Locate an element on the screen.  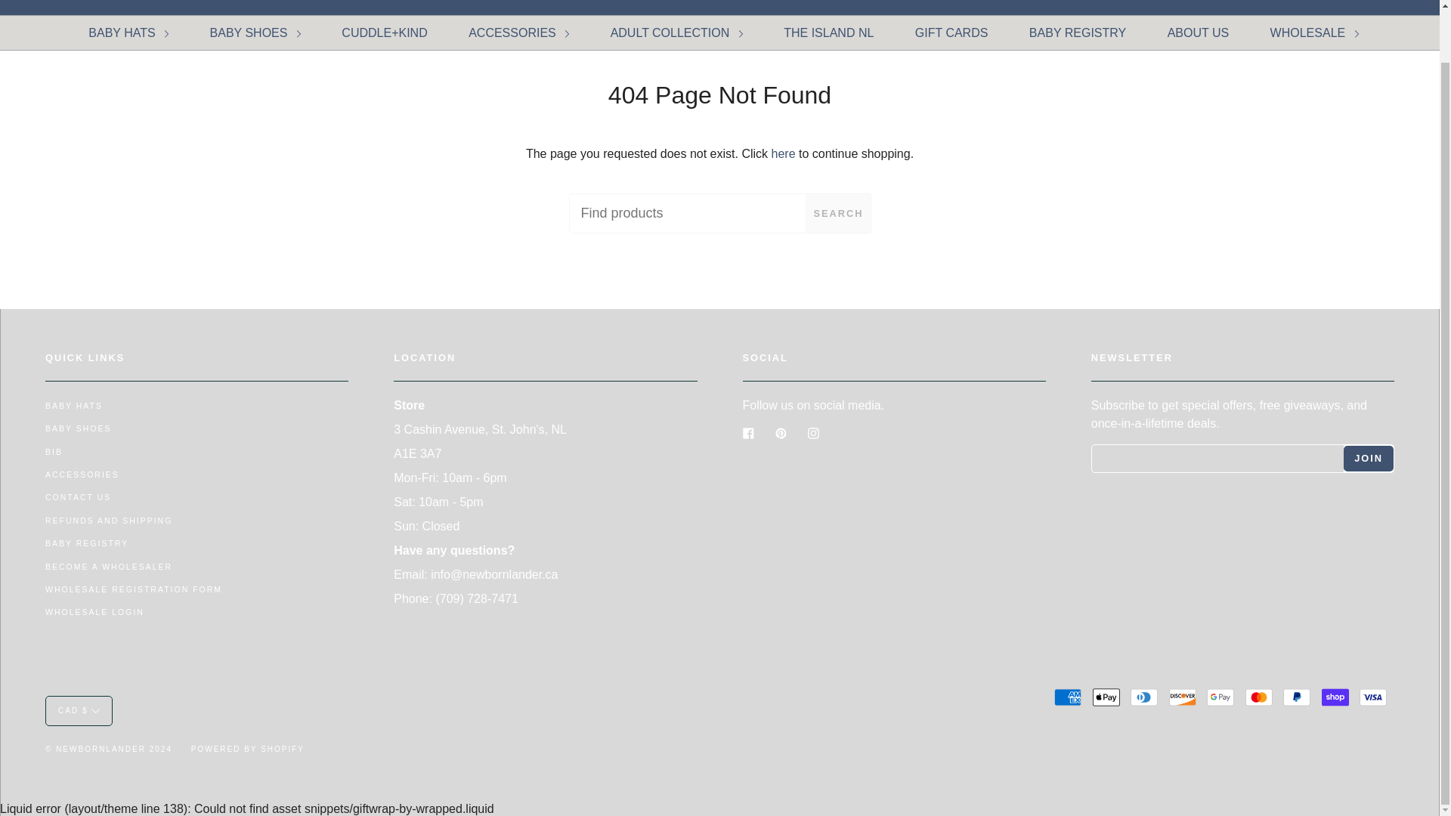
Shopping Cart is located at coordinates (1409, 8).